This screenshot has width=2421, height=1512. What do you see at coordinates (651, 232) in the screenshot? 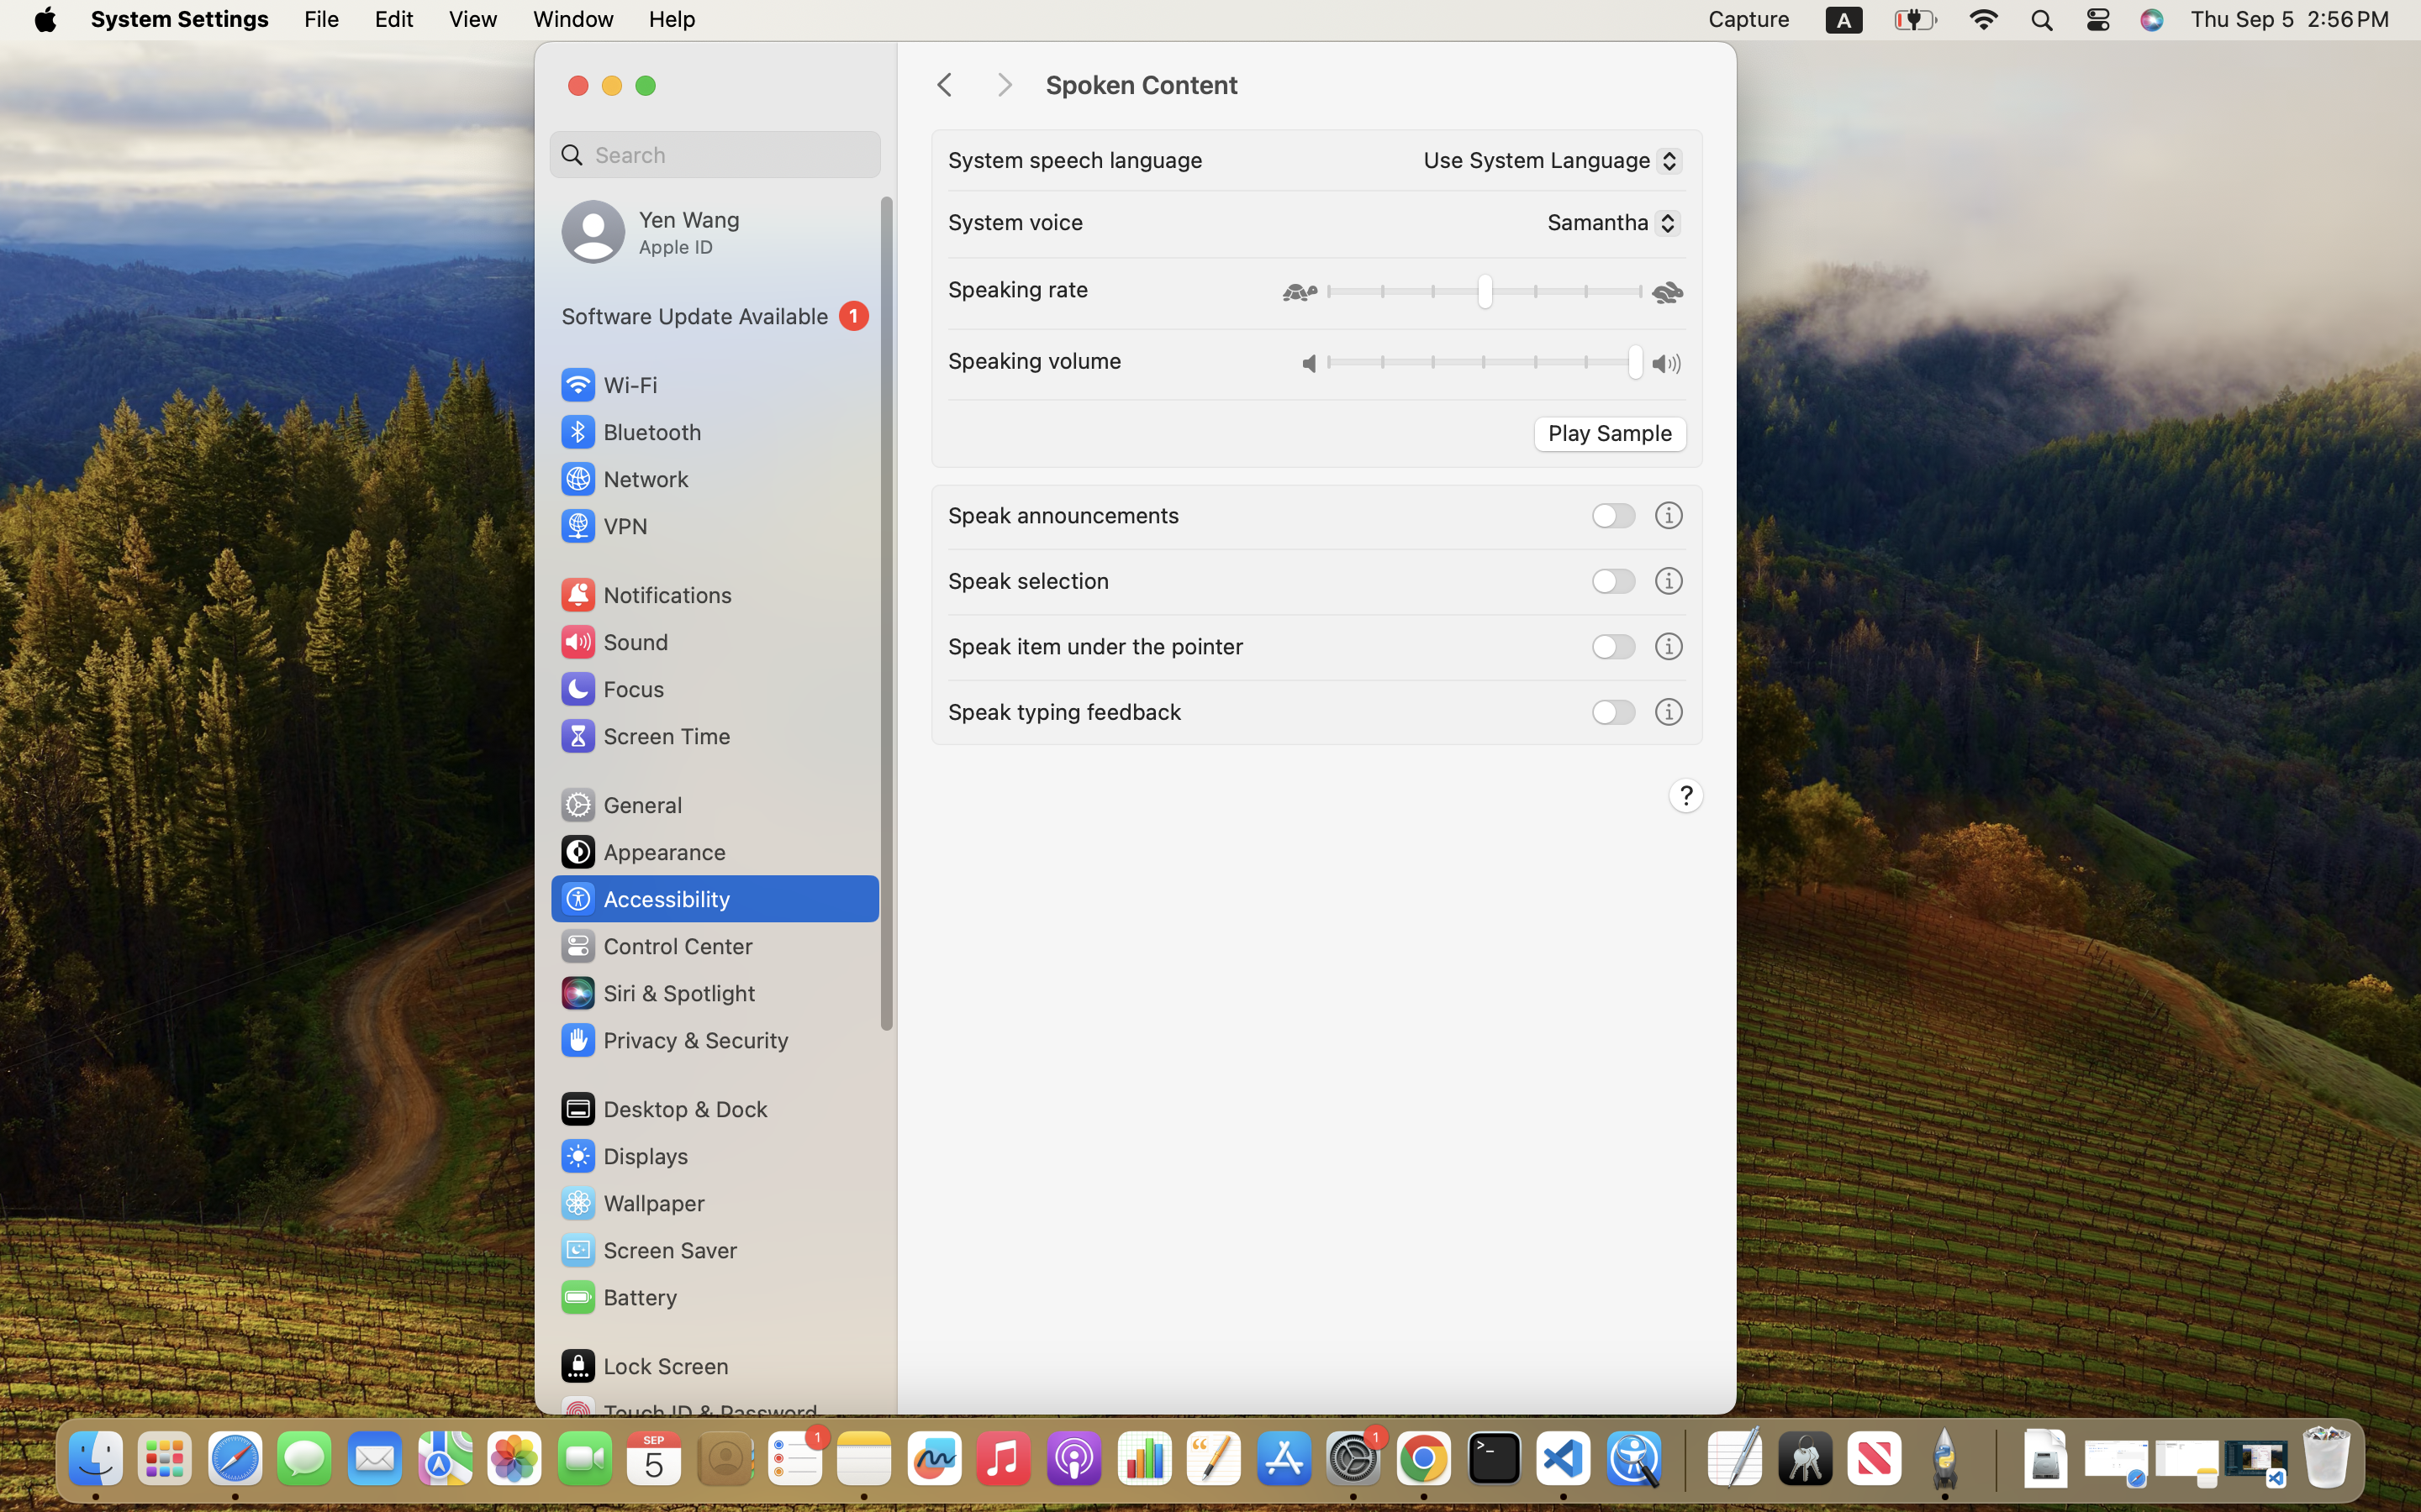
I see `Yen Wang, Apple ID` at bounding box center [651, 232].